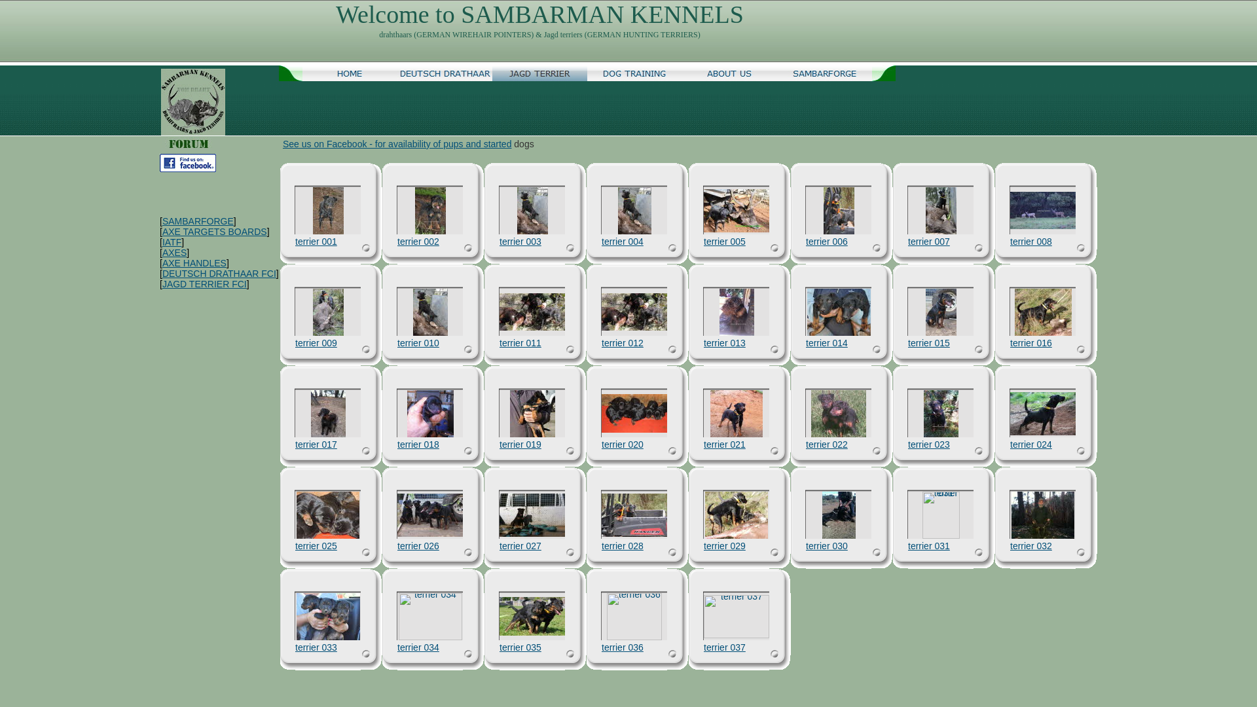  I want to click on terrier 009, so click(329, 312).